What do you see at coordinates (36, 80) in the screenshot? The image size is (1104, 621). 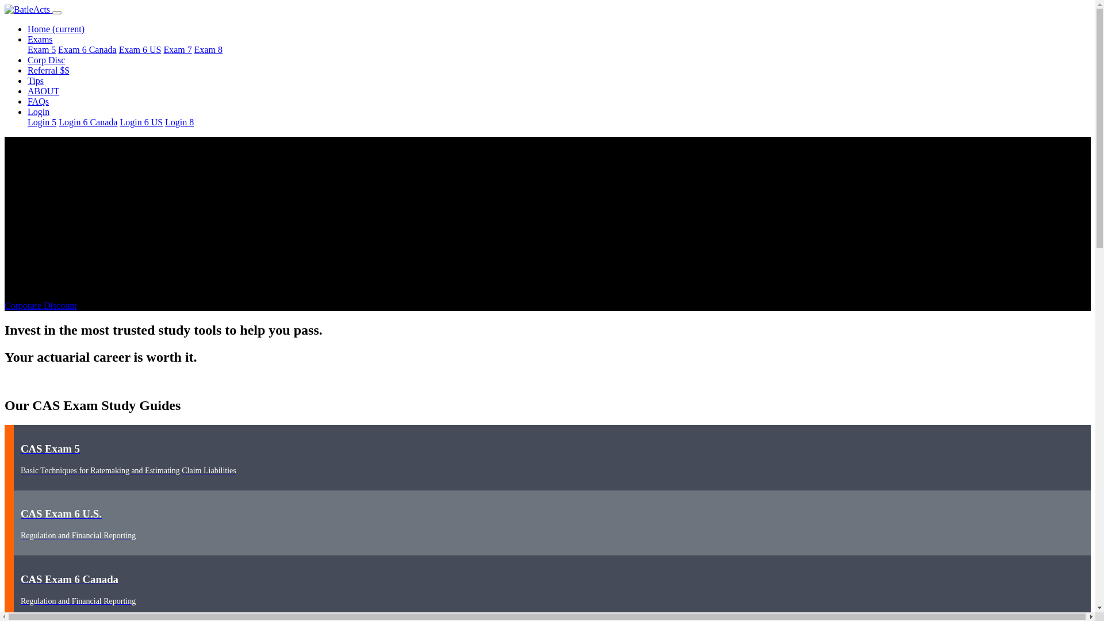 I see `Tips` at bounding box center [36, 80].